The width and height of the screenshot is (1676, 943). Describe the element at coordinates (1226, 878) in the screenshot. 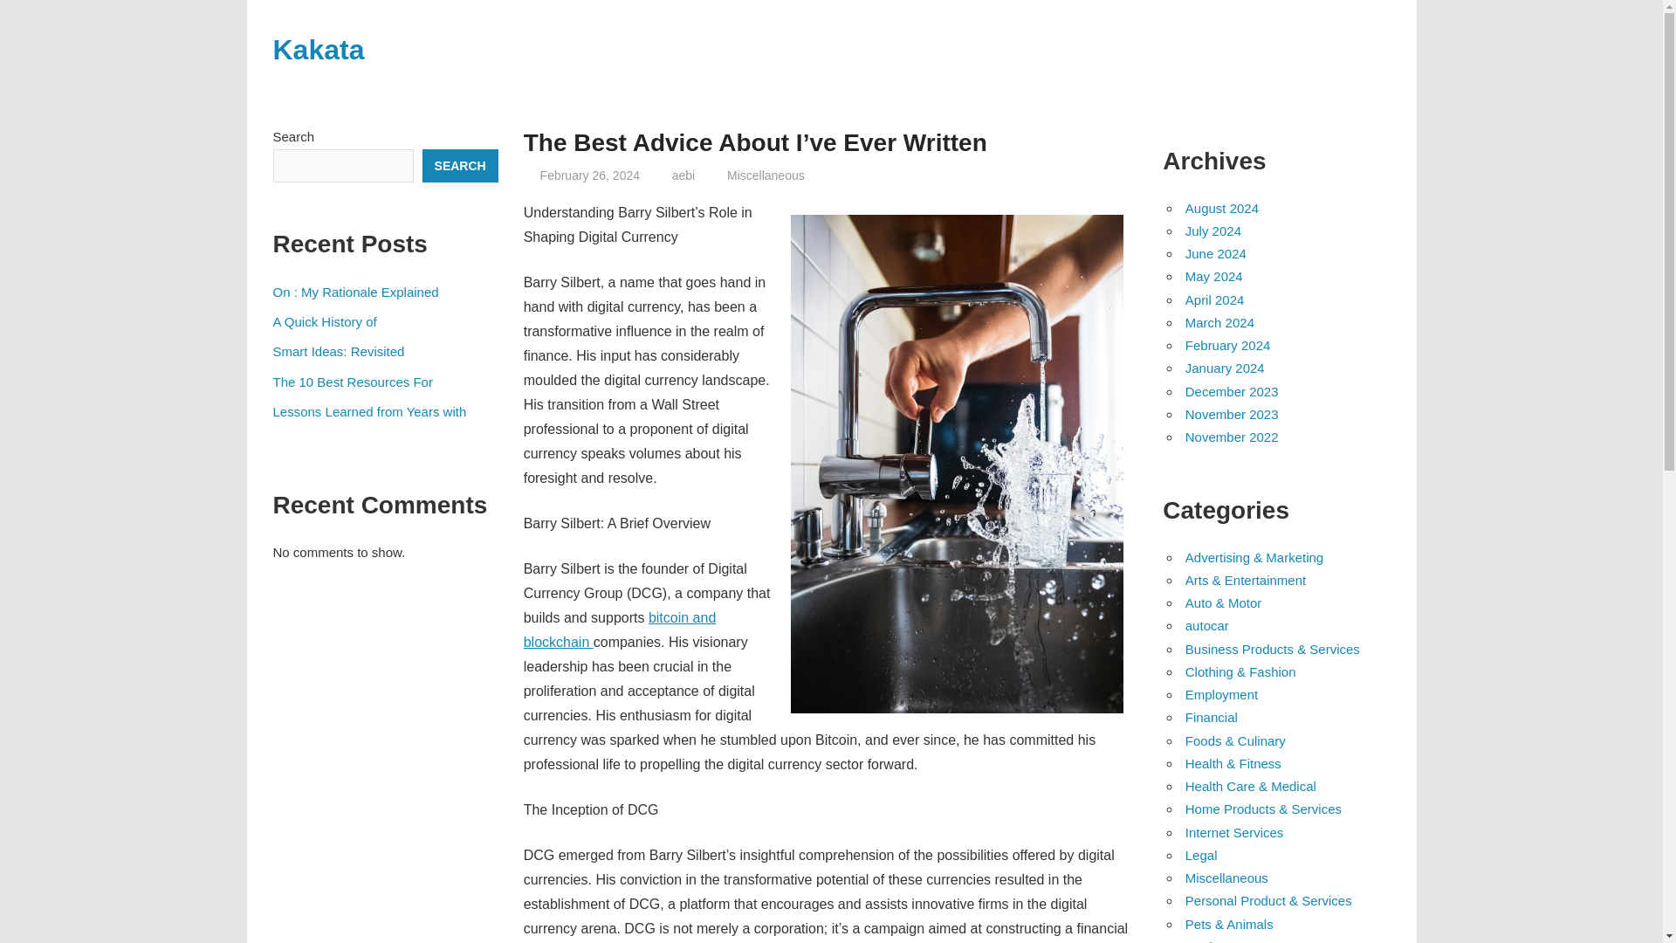

I see `Miscellaneous` at that location.